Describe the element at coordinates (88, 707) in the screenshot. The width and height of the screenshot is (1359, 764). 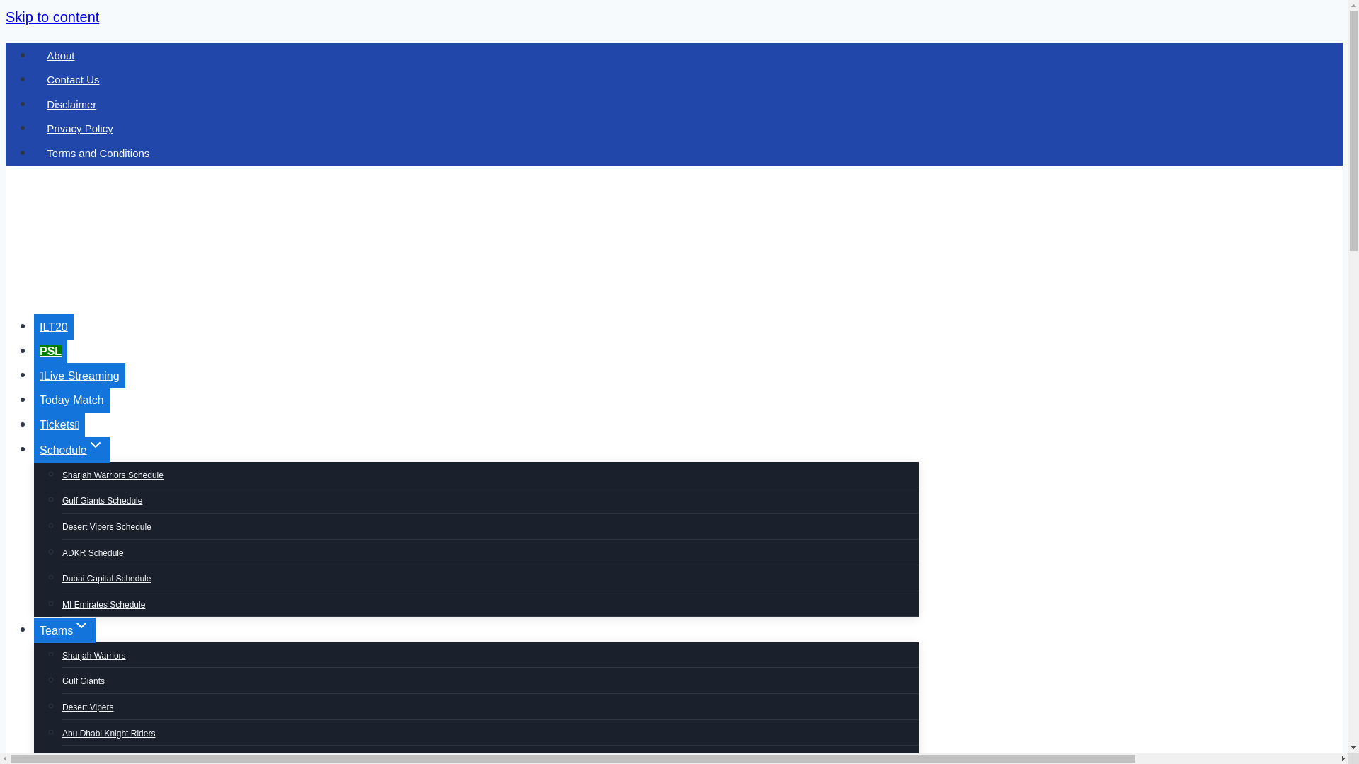
I see `Desert Vipers` at that location.